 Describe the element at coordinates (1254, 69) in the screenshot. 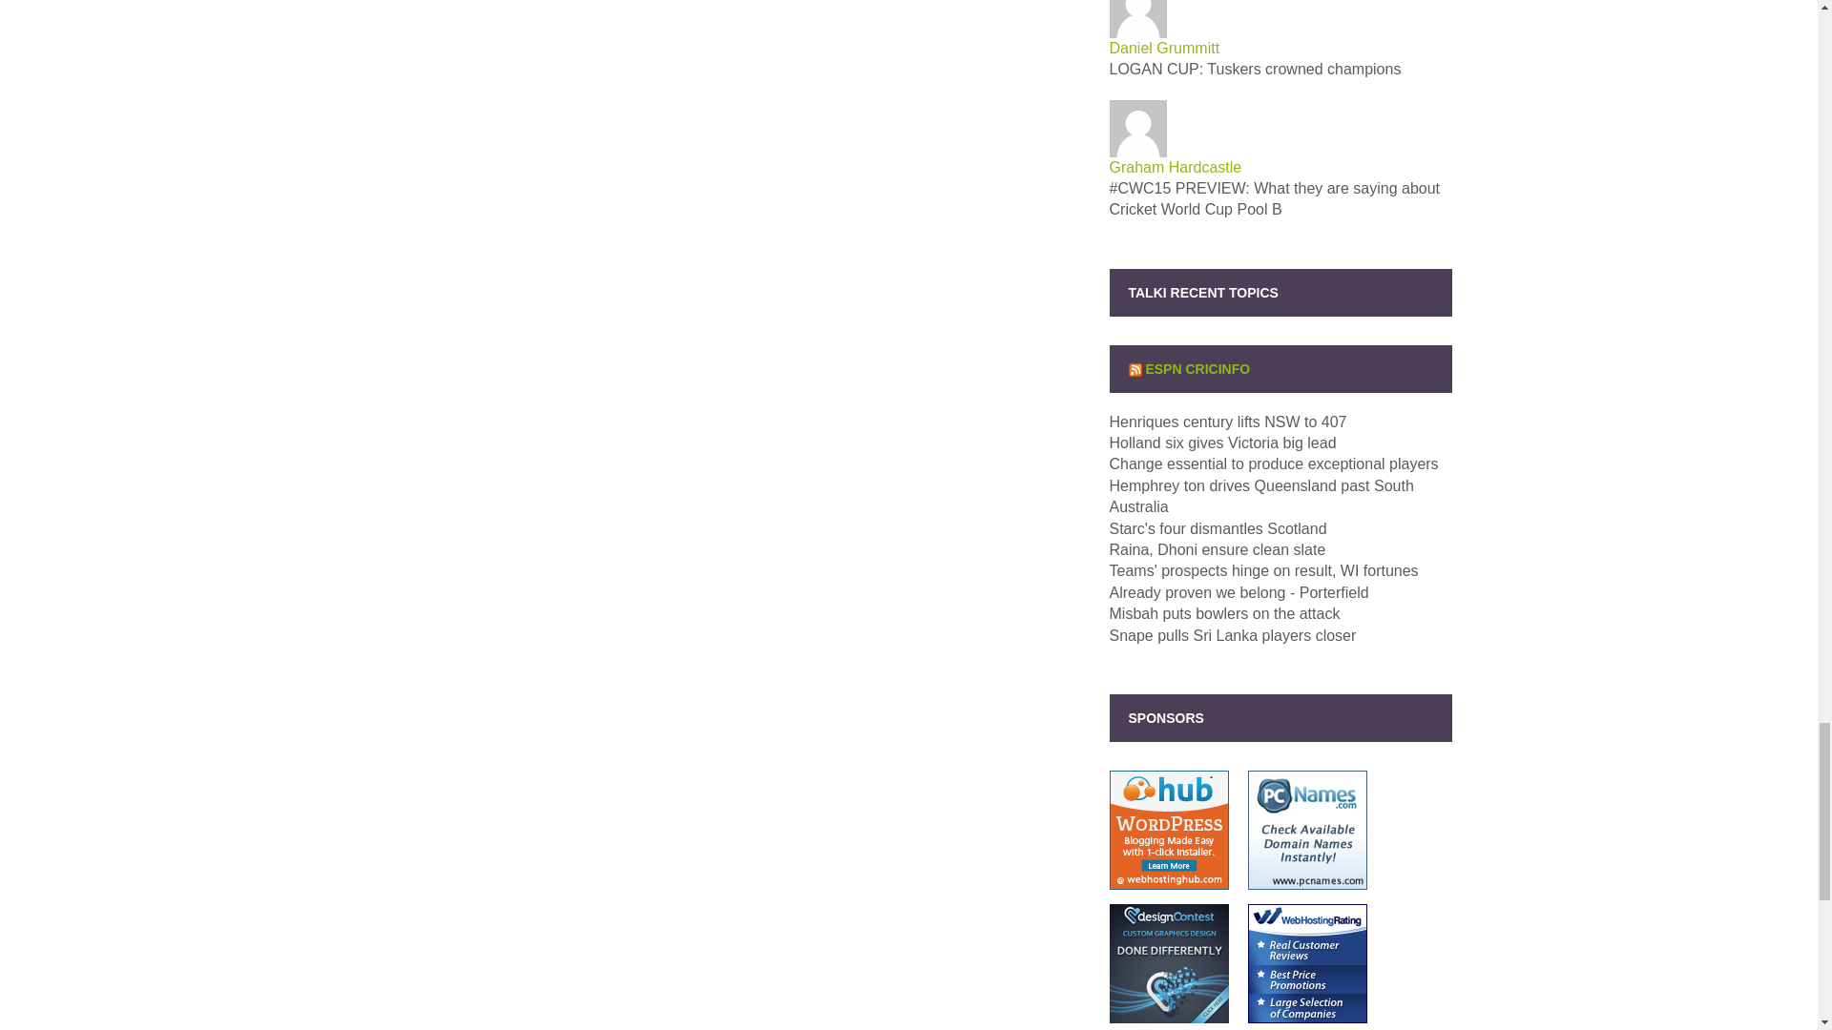

I see `LOGAN CUP: Tuskers crowned champions` at that location.